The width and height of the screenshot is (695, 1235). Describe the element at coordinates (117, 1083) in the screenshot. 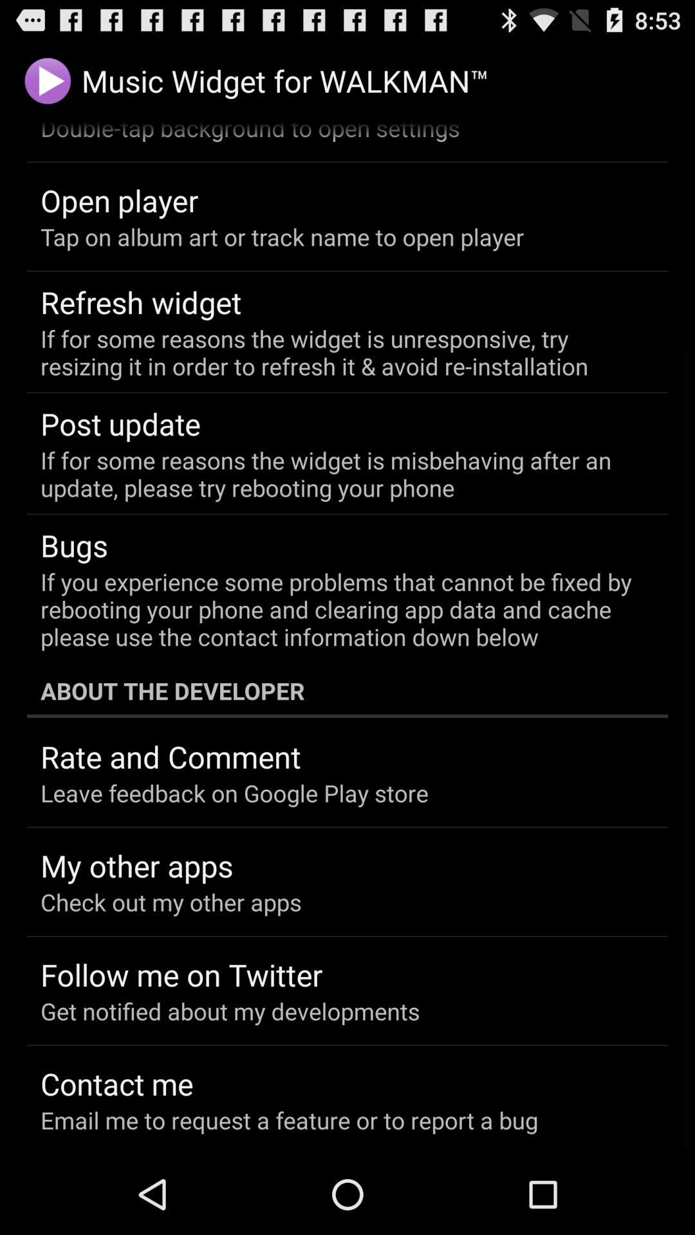

I see `swipe to contact me app` at that location.